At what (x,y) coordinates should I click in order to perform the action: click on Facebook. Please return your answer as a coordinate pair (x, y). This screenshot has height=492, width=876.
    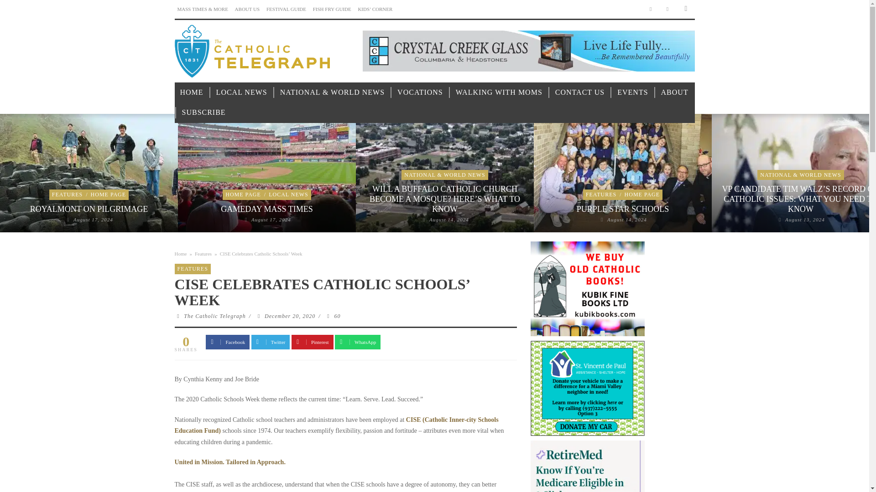
    Looking at the image, I should click on (651, 9).